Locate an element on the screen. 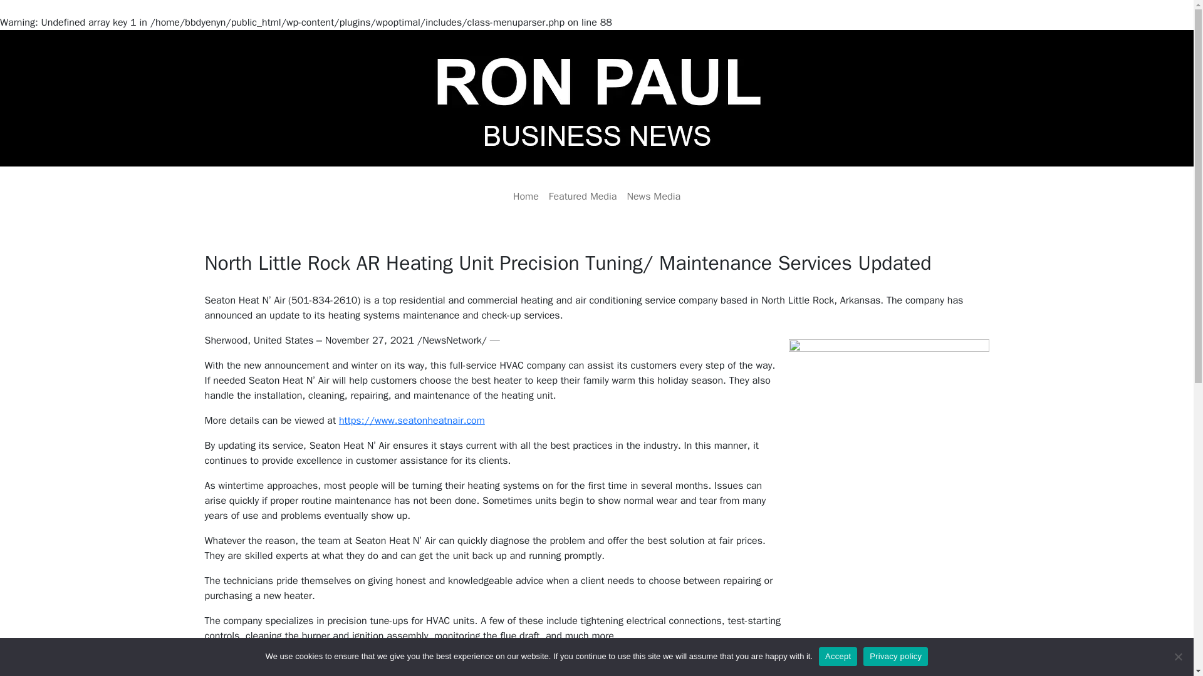  Home is located at coordinates (525, 196).